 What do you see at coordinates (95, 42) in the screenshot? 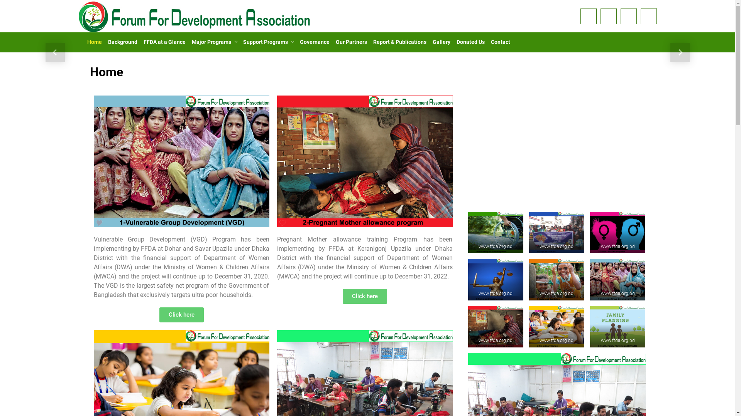
I see `Home` at bounding box center [95, 42].